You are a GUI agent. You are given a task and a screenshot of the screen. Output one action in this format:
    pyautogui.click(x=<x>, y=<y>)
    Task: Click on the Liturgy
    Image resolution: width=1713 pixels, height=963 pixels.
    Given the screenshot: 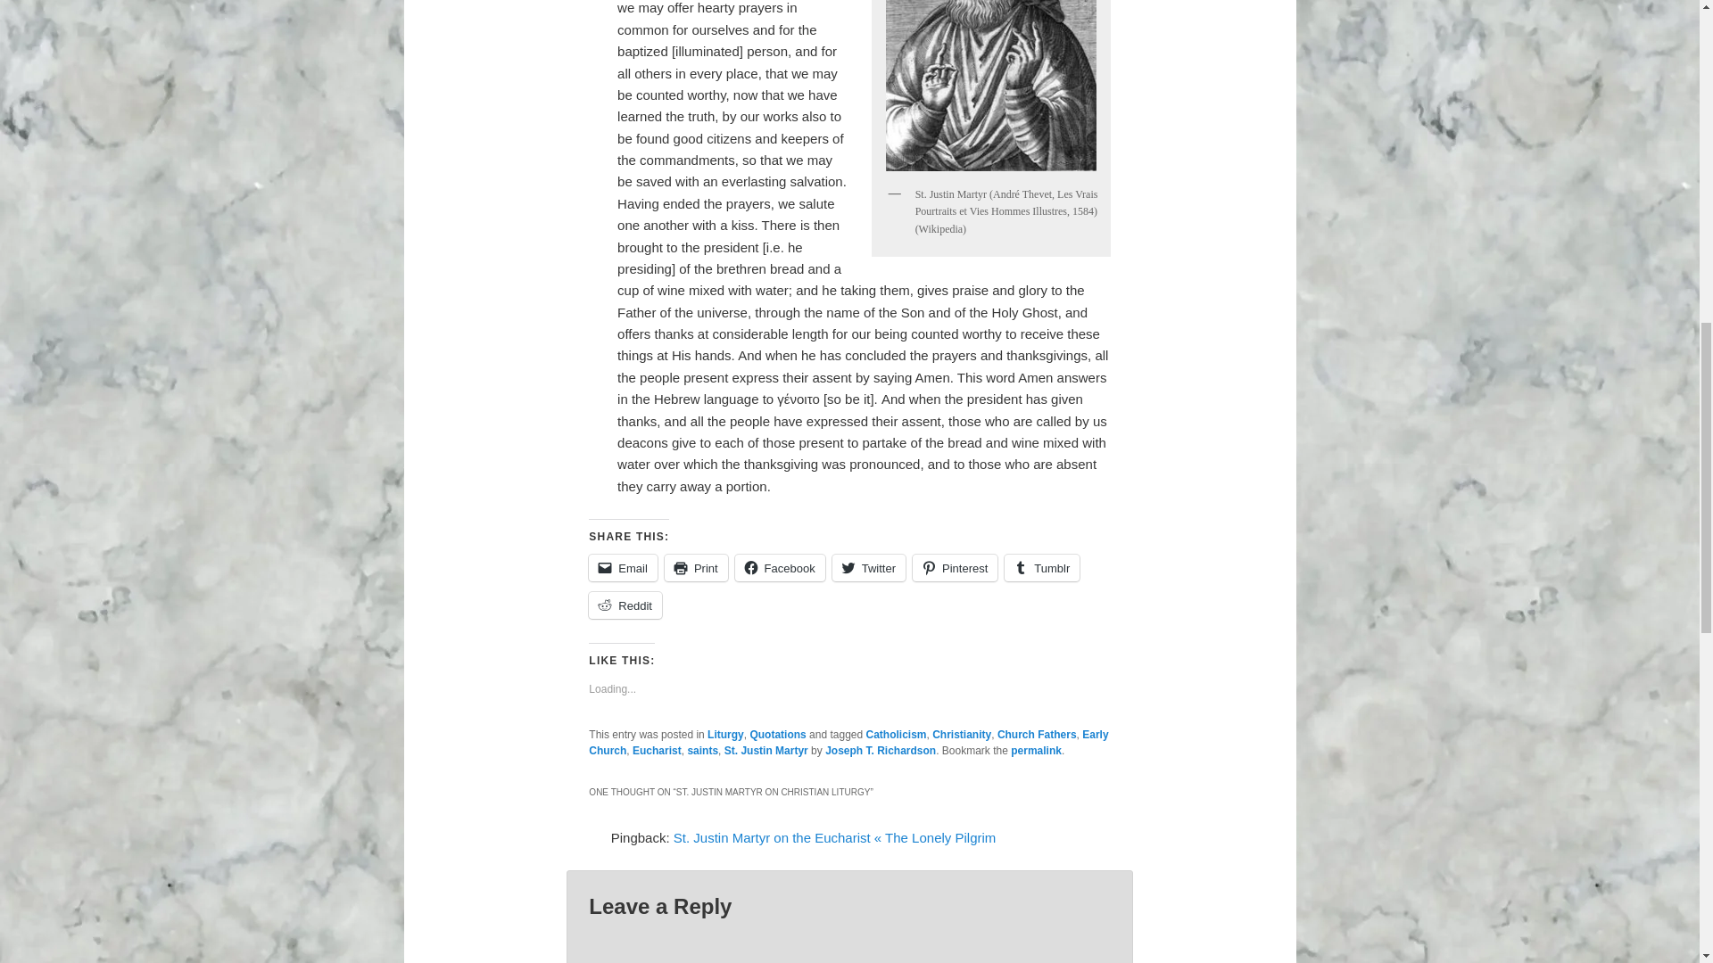 What is the action you would take?
    pyautogui.click(x=724, y=734)
    